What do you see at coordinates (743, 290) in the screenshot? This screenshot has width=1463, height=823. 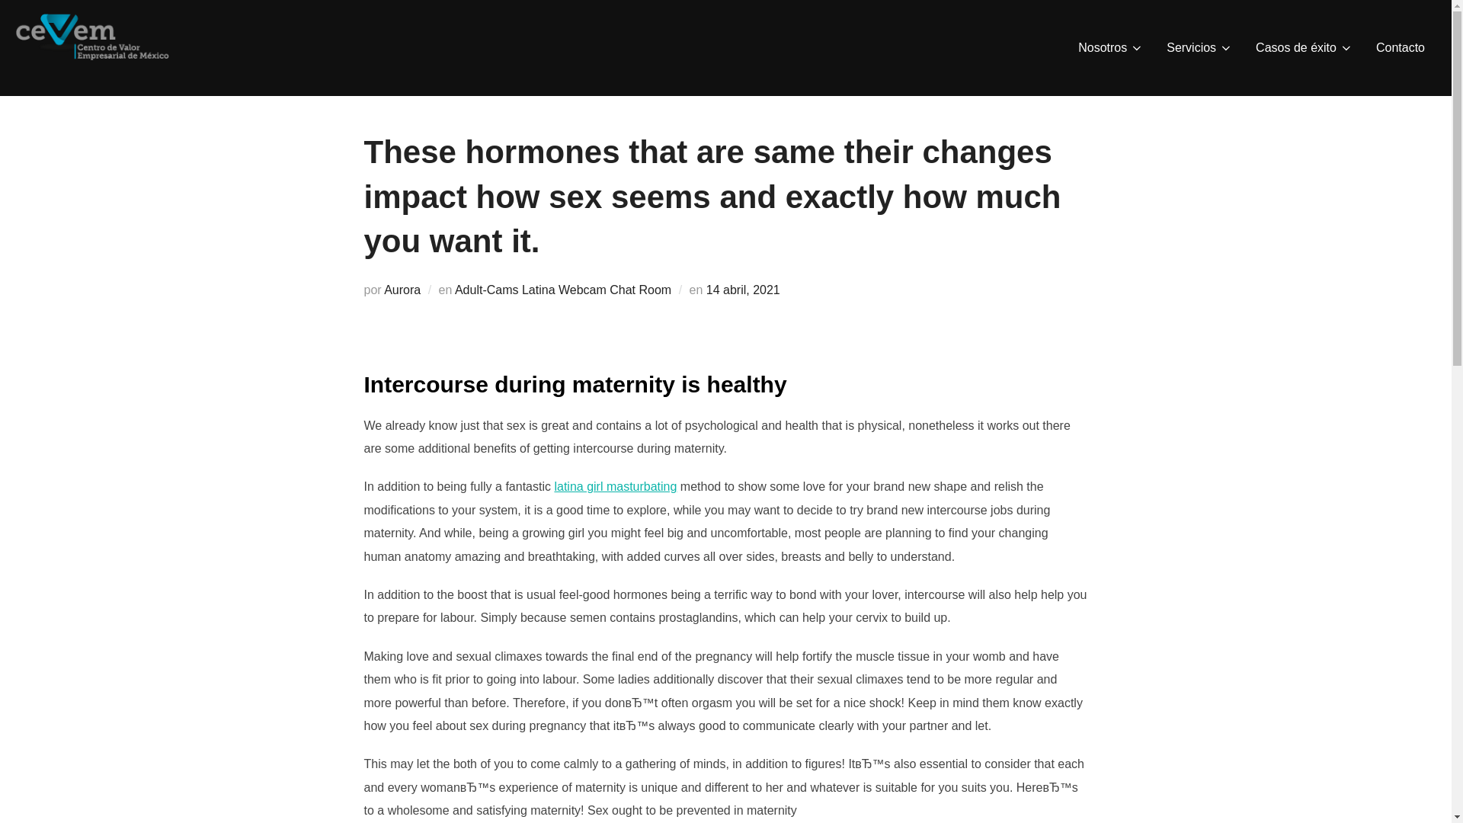 I see `14 abril, 2021` at bounding box center [743, 290].